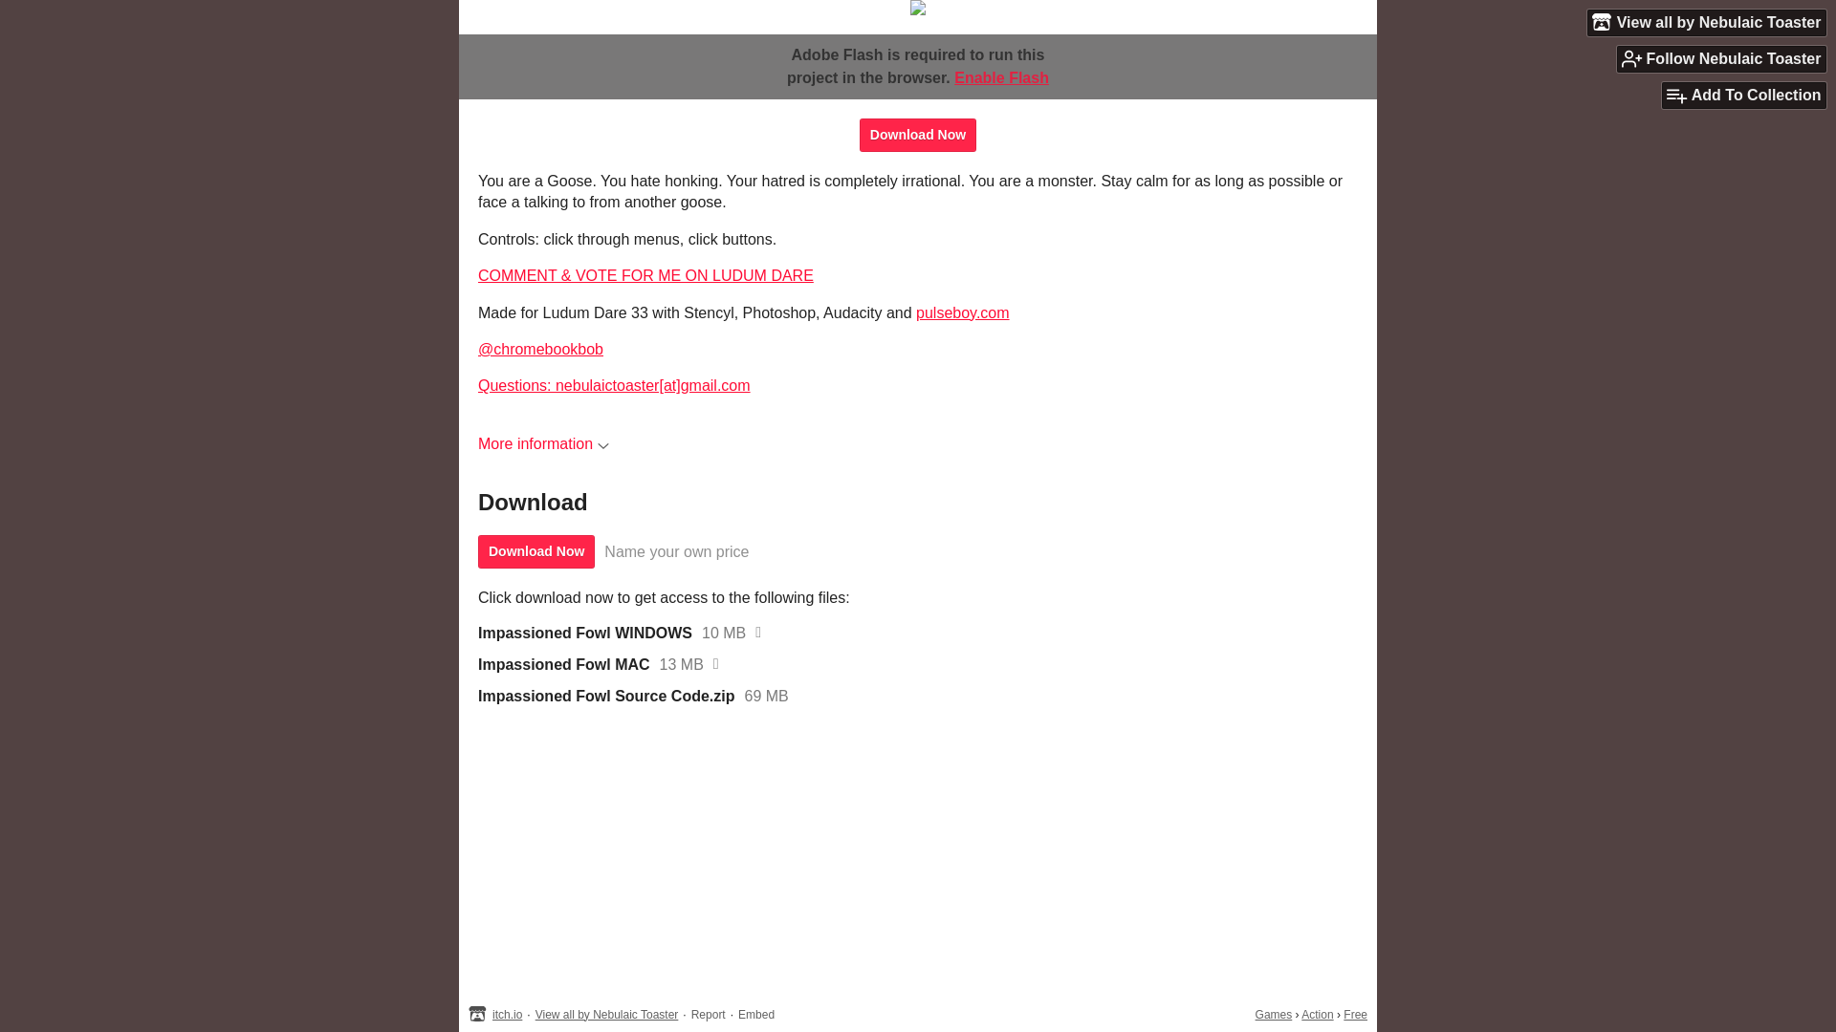 This screenshot has width=1836, height=1032. What do you see at coordinates (918, 135) in the screenshot?
I see `Download Now` at bounding box center [918, 135].